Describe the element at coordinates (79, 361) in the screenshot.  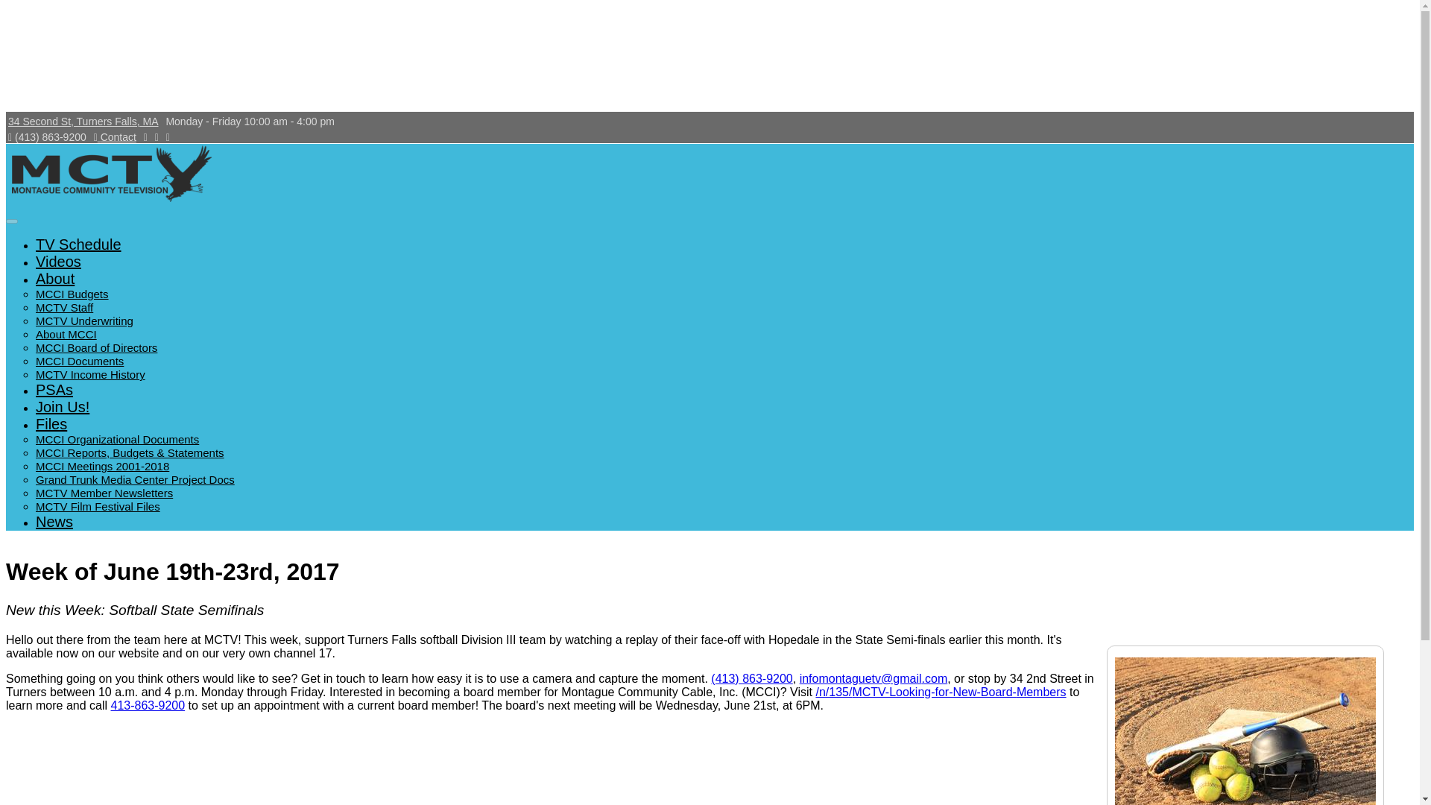
I see `MCCI Documents` at that location.